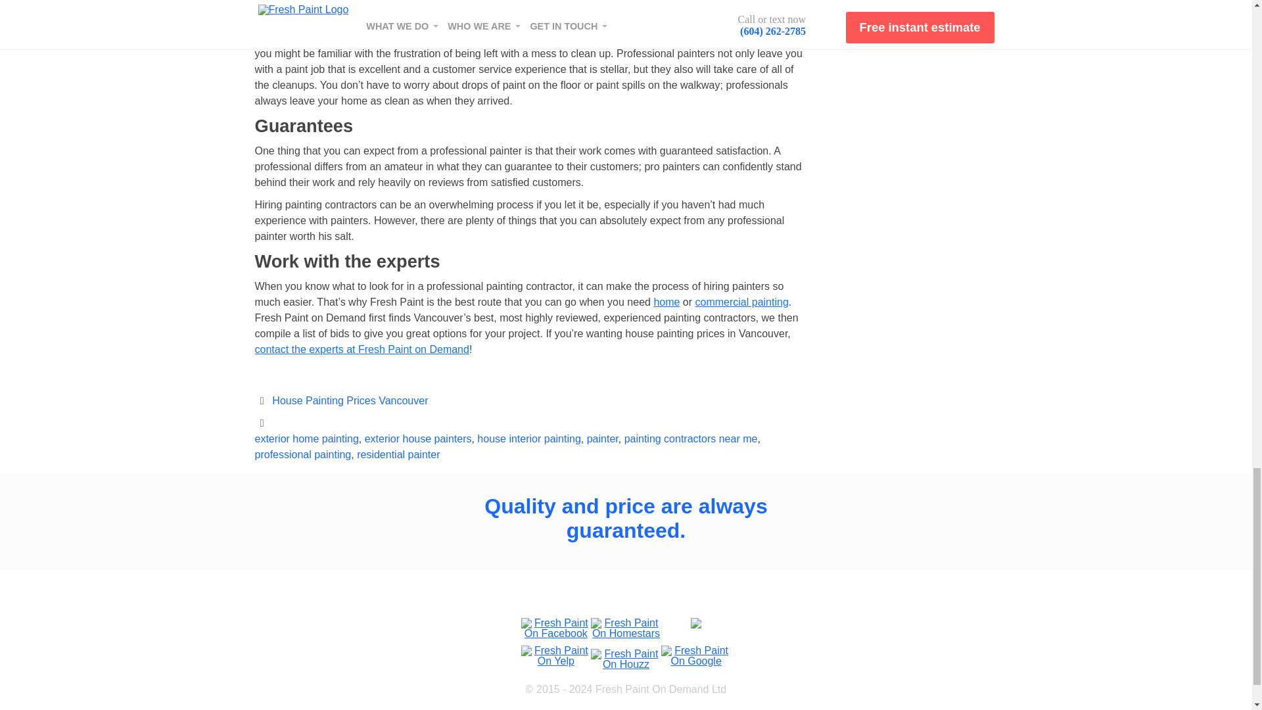  Describe the element at coordinates (626, 628) in the screenshot. I see `Fresh Paint On Homestars` at that location.